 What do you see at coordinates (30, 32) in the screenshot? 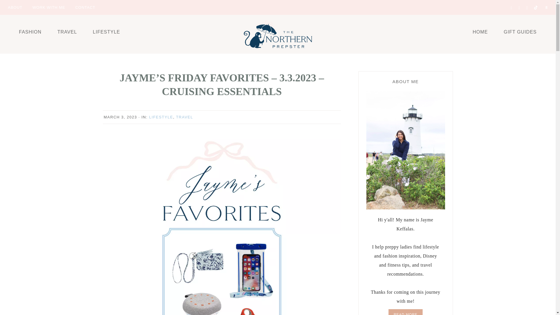
I see `FASHION` at bounding box center [30, 32].